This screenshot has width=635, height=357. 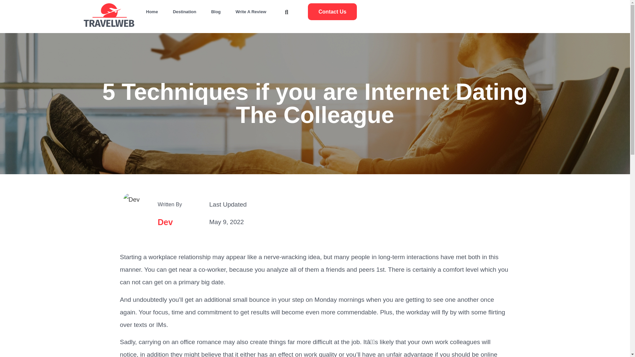 I want to click on Home, so click(x=152, y=12).